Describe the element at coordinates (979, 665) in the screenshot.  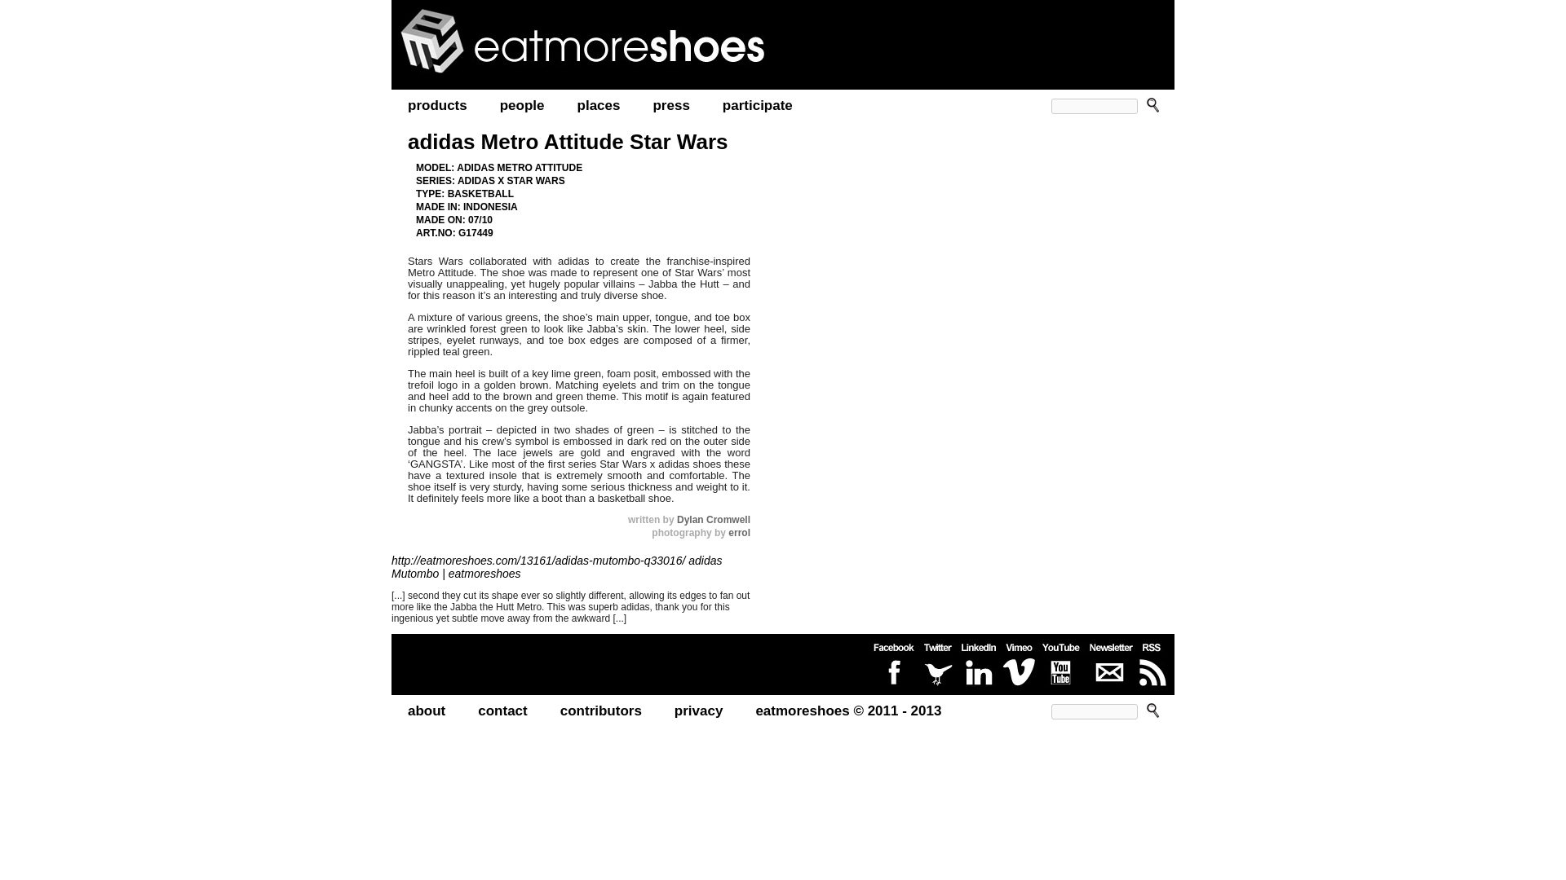
I see `LinkedIn` at that location.